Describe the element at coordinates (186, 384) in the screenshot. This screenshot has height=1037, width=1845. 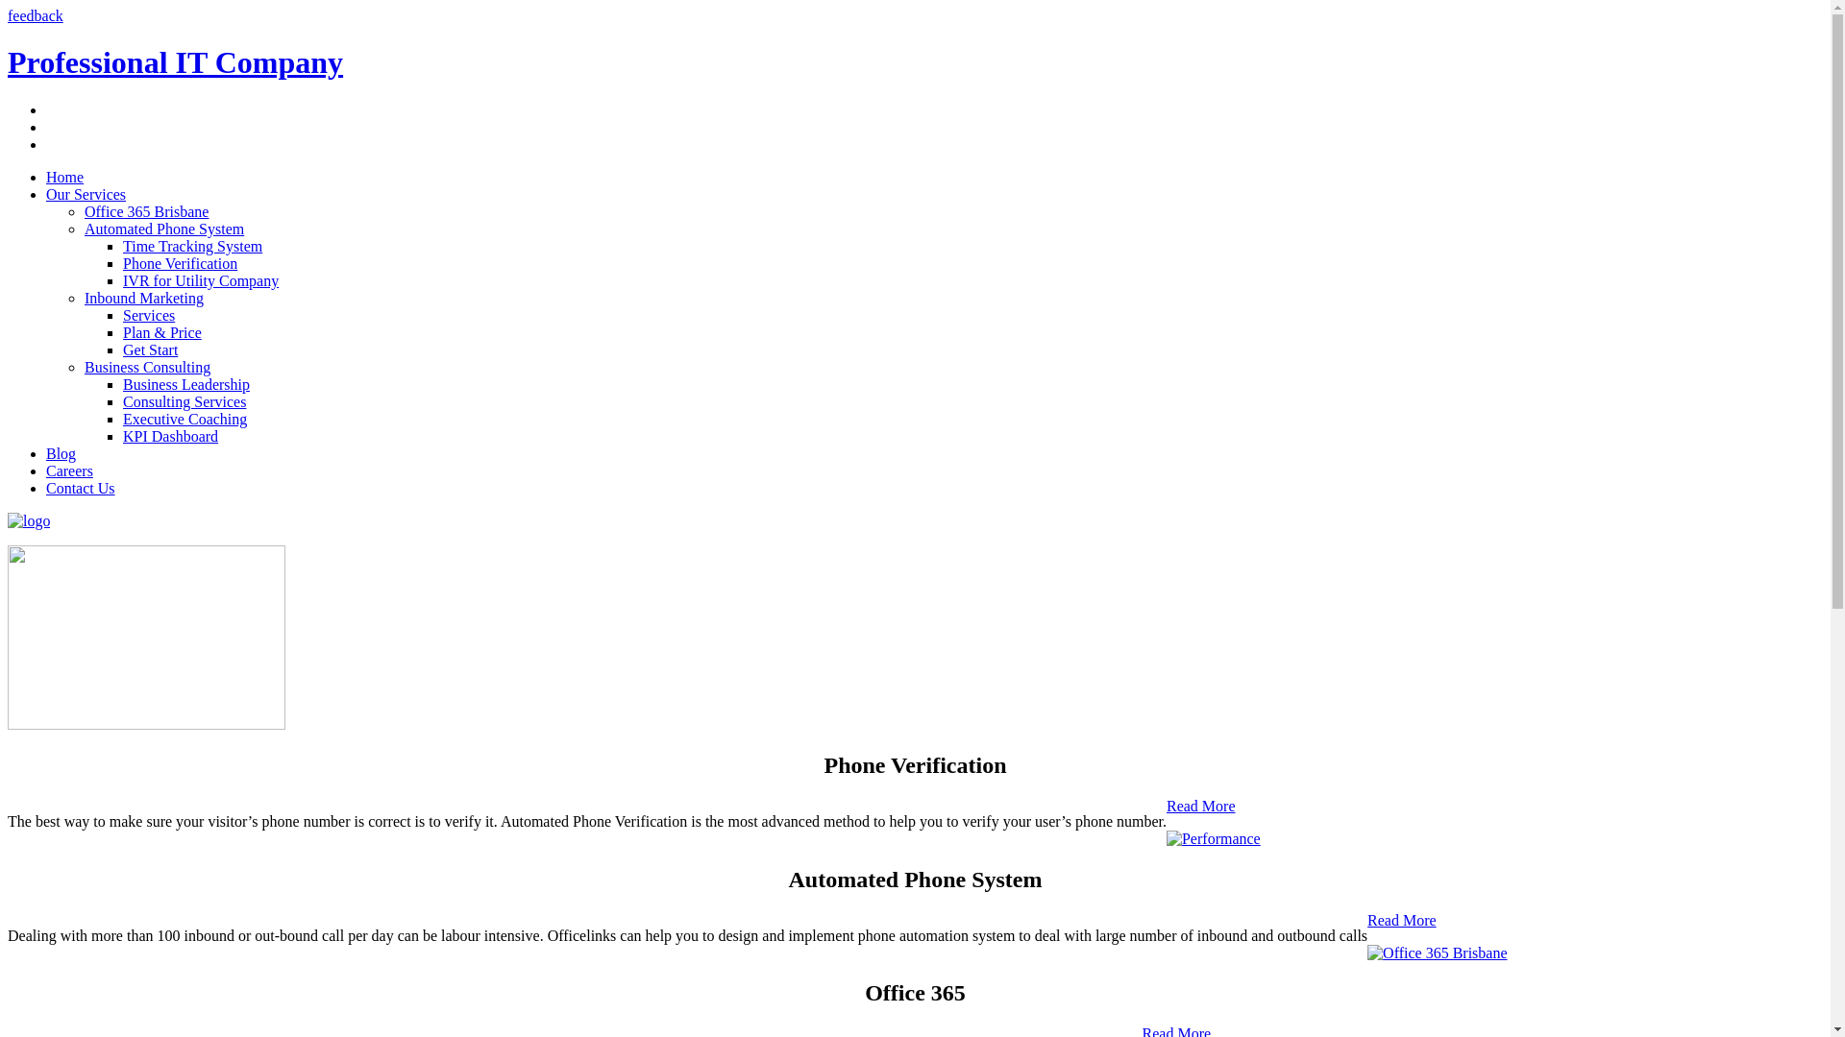
I see `Business Leadership` at that location.